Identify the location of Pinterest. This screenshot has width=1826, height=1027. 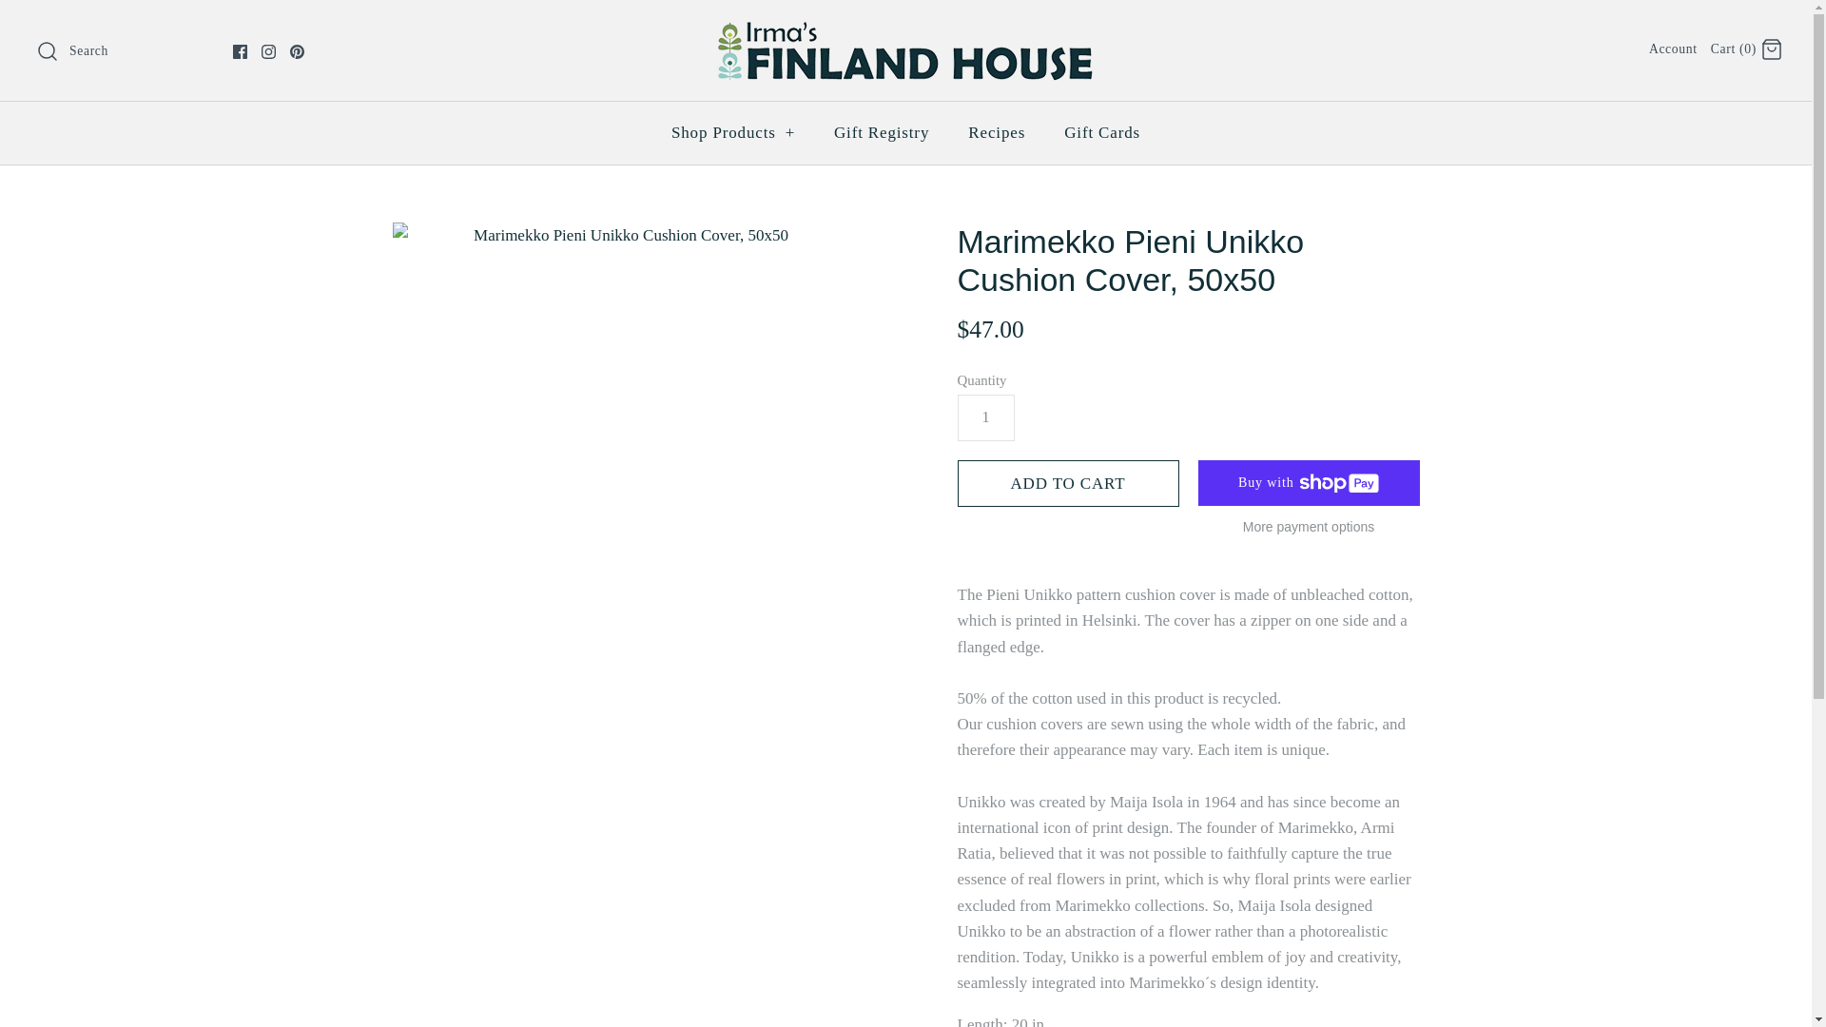
(297, 51).